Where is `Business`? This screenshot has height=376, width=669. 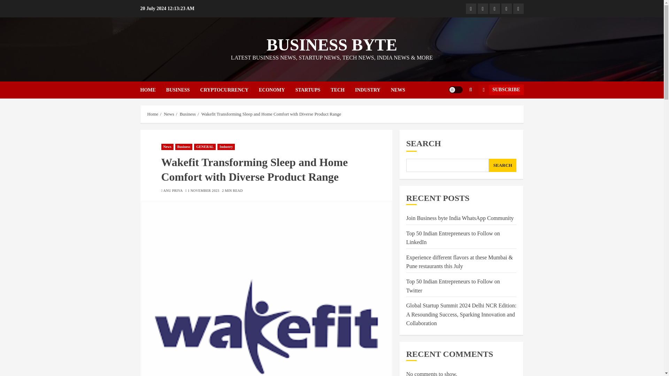
Business is located at coordinates (184, 147).